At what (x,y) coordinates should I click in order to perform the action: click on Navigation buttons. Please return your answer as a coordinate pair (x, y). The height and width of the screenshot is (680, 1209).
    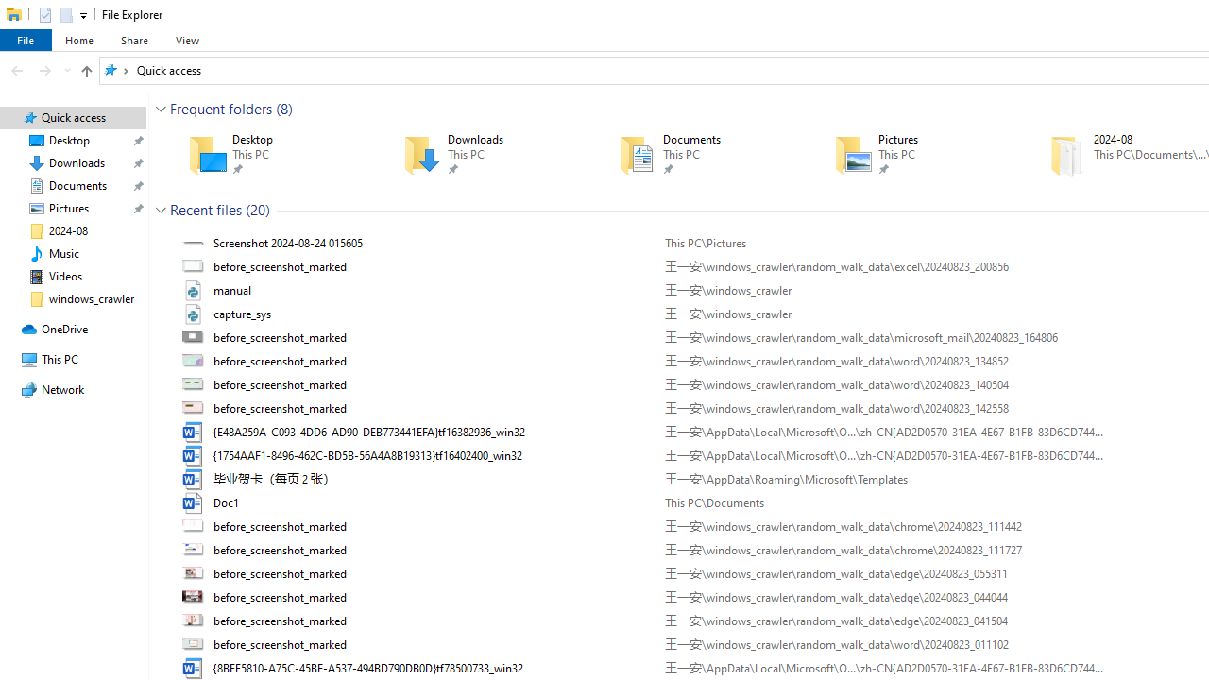
    Looking at the image, I should click on (38, 70).